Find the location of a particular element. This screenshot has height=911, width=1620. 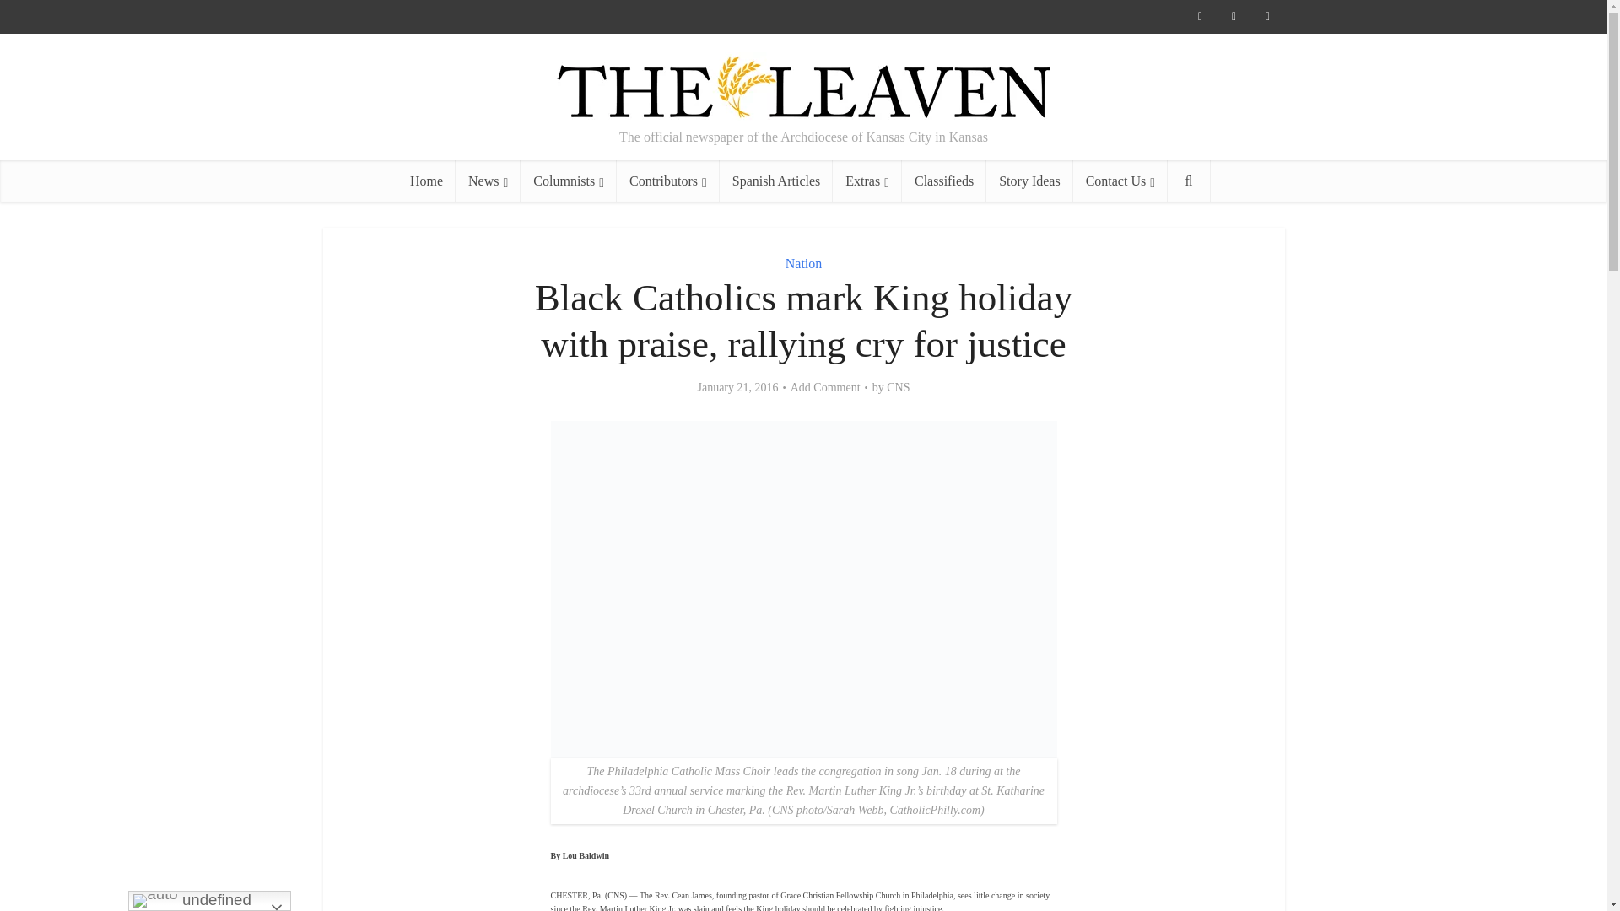

Columnists is located at coordinates (569, 181).